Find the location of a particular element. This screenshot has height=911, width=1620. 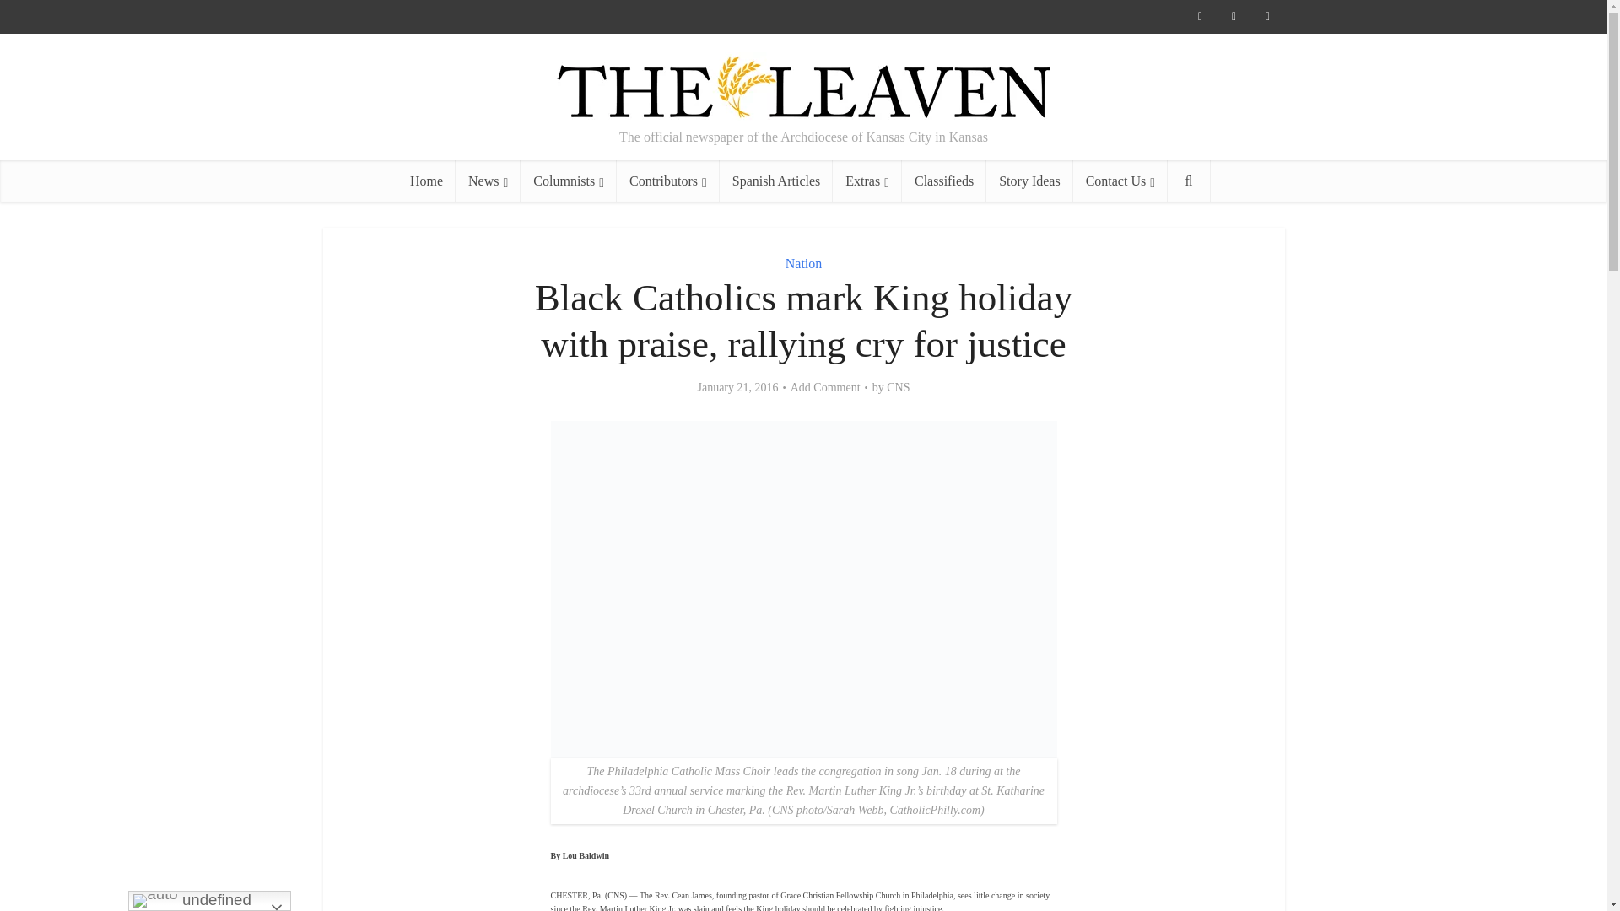

Columnists is located at coordinates (569, 181).